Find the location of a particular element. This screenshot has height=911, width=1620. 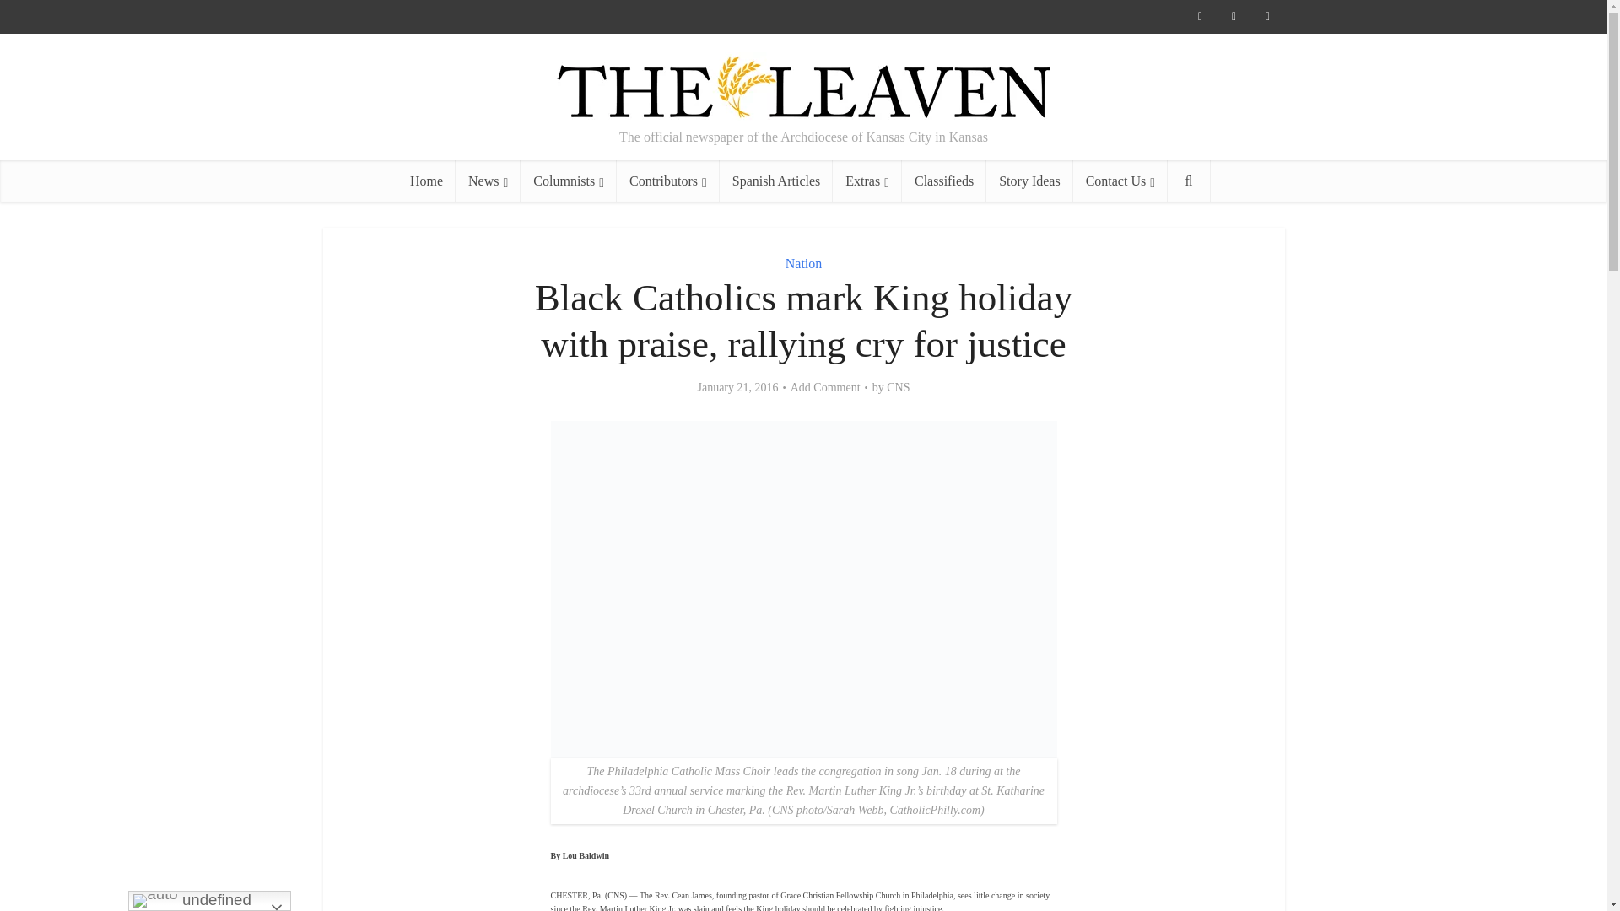

Columnists is located at coordinates (569, 181).